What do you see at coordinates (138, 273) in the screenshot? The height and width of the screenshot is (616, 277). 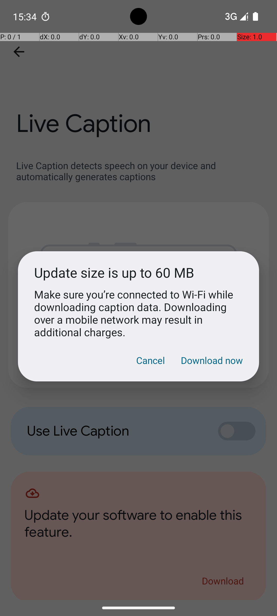 I see `Update size is up to 60 MB` at bounding box center [138, 273].